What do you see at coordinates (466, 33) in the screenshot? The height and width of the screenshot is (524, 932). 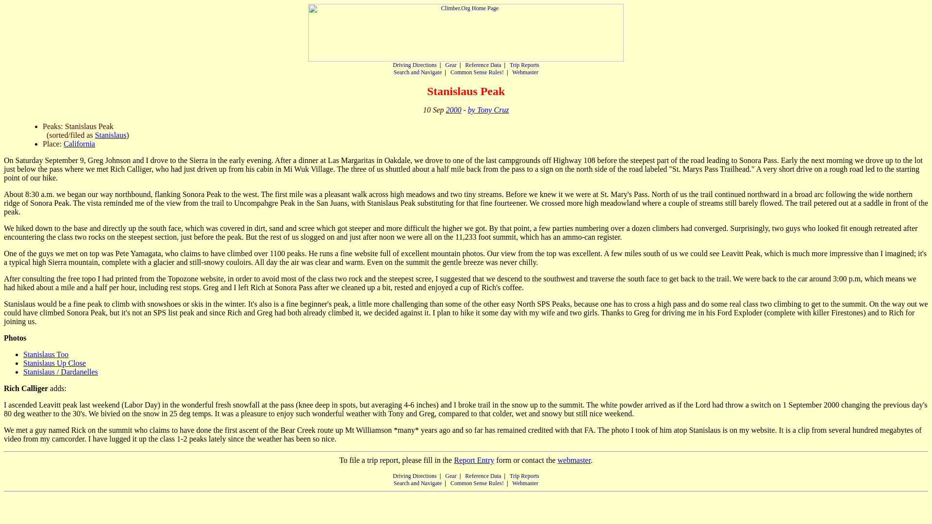 I see `Climber.Org Home Page` at bounding box center [466, 33].